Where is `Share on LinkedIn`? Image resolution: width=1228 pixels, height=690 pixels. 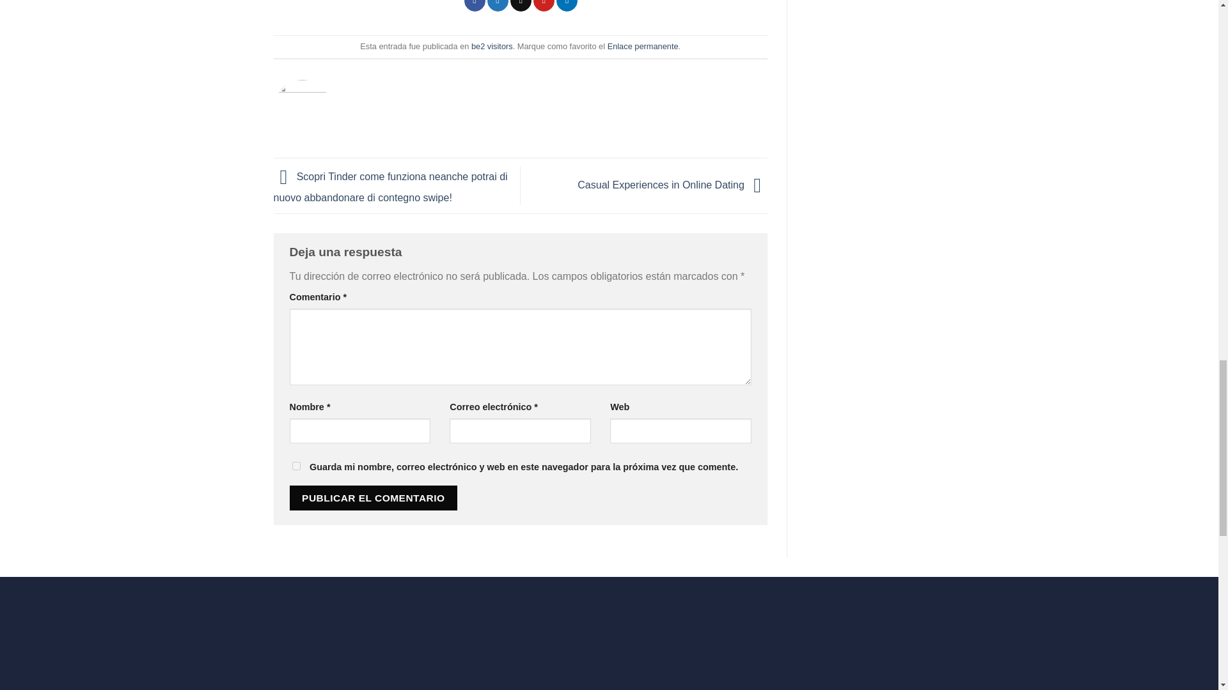 Share on LinkedIn is located at coordinates (567, 6).